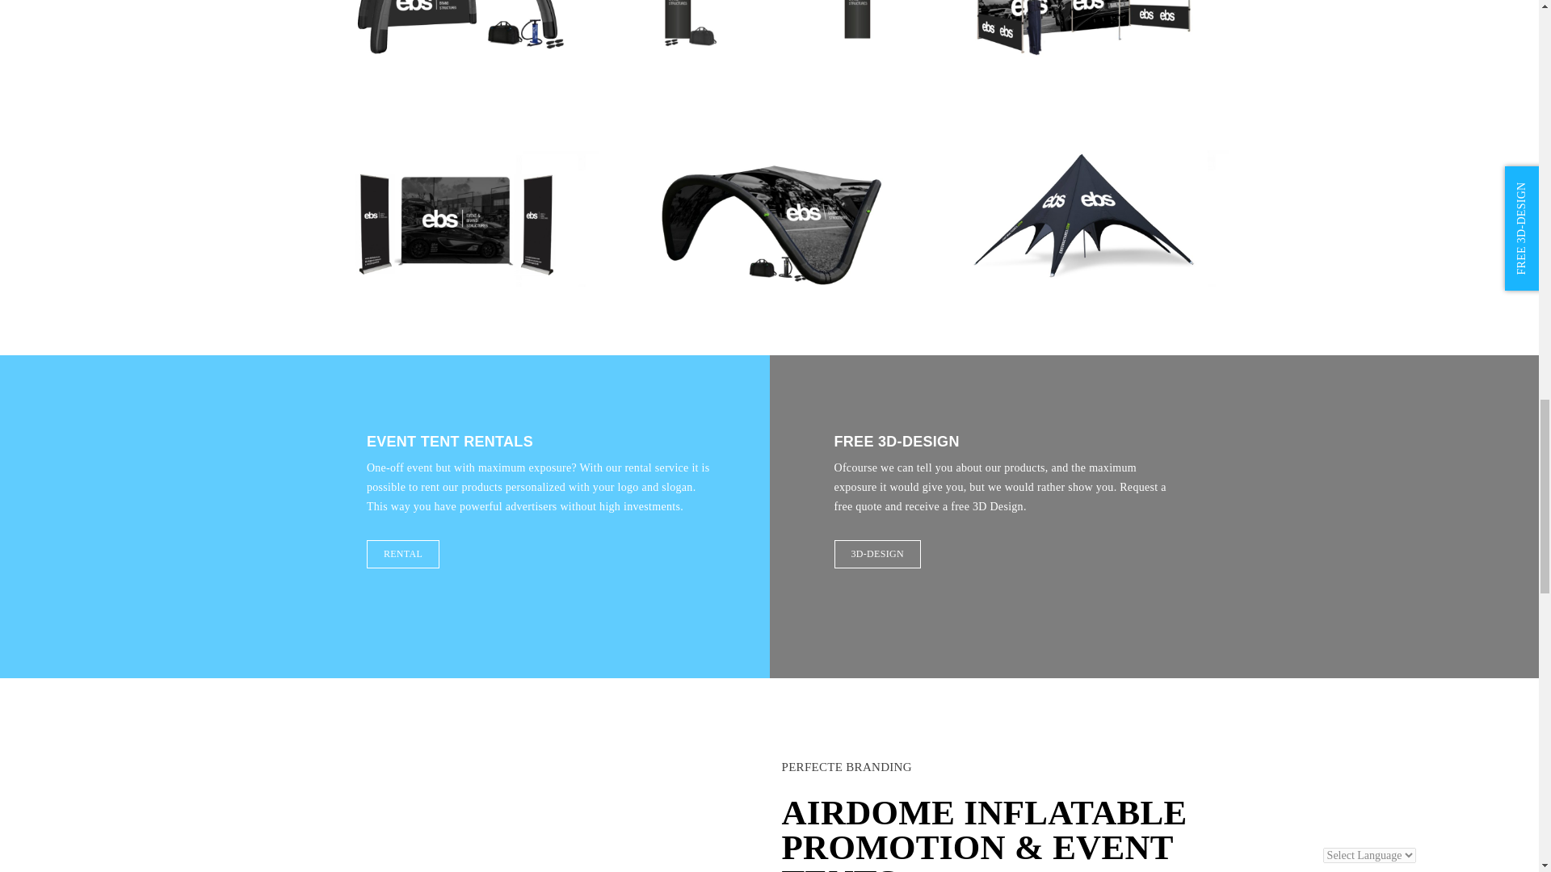  What do you see at coordinates (453, 4) in the screenshot?
I see `Bekijken` at bounding box center [453, 4].